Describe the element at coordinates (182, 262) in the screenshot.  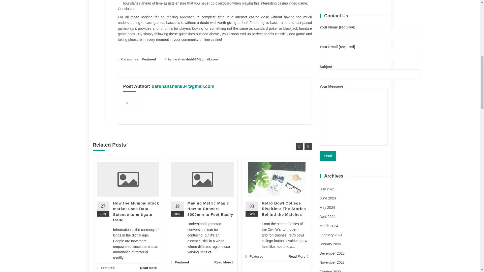
I see `Featured` at that location.